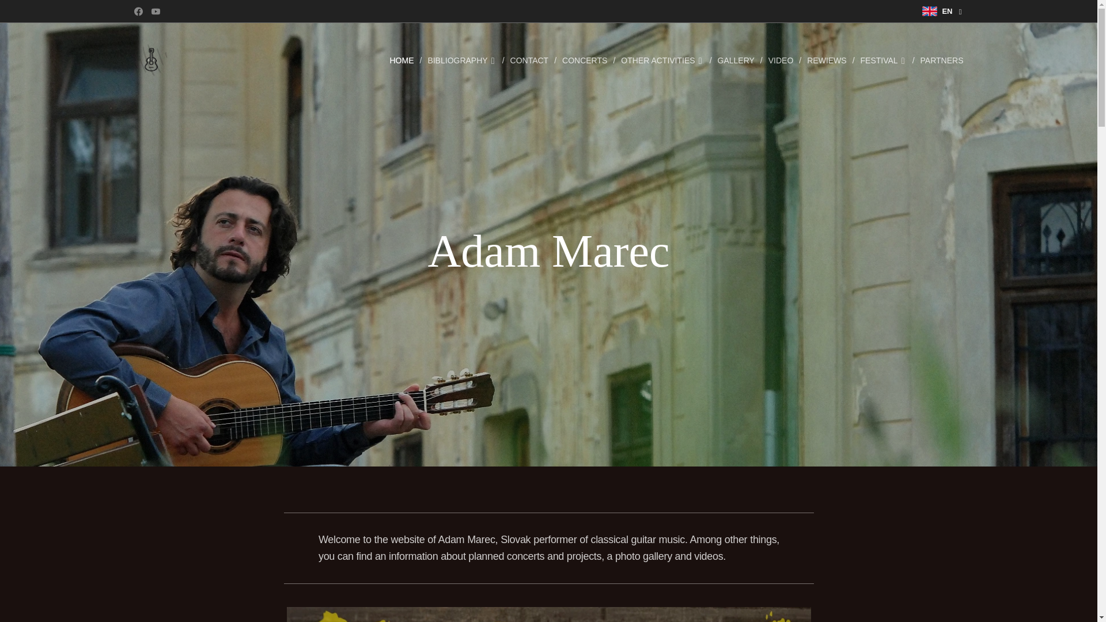 This screenshot has height=622, width=1106. Describe the element at coordinates (531, 60) in the screenshot. I see `CONTACT` at that location.